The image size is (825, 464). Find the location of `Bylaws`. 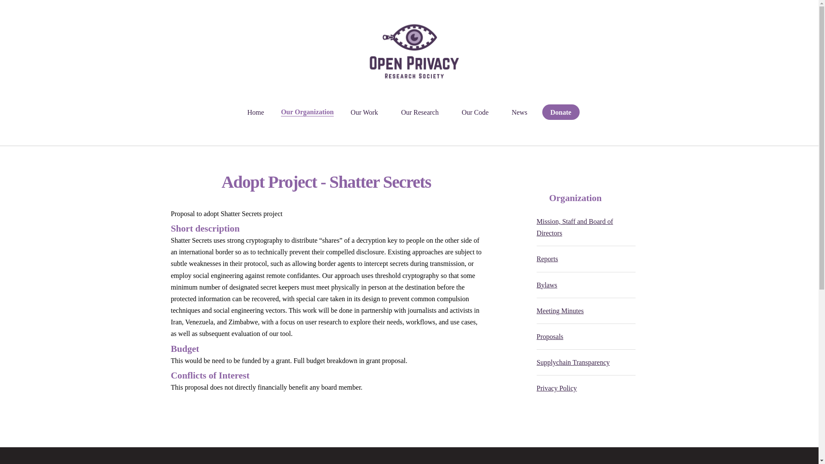

Bylaws is located at coordinates (547, 284).